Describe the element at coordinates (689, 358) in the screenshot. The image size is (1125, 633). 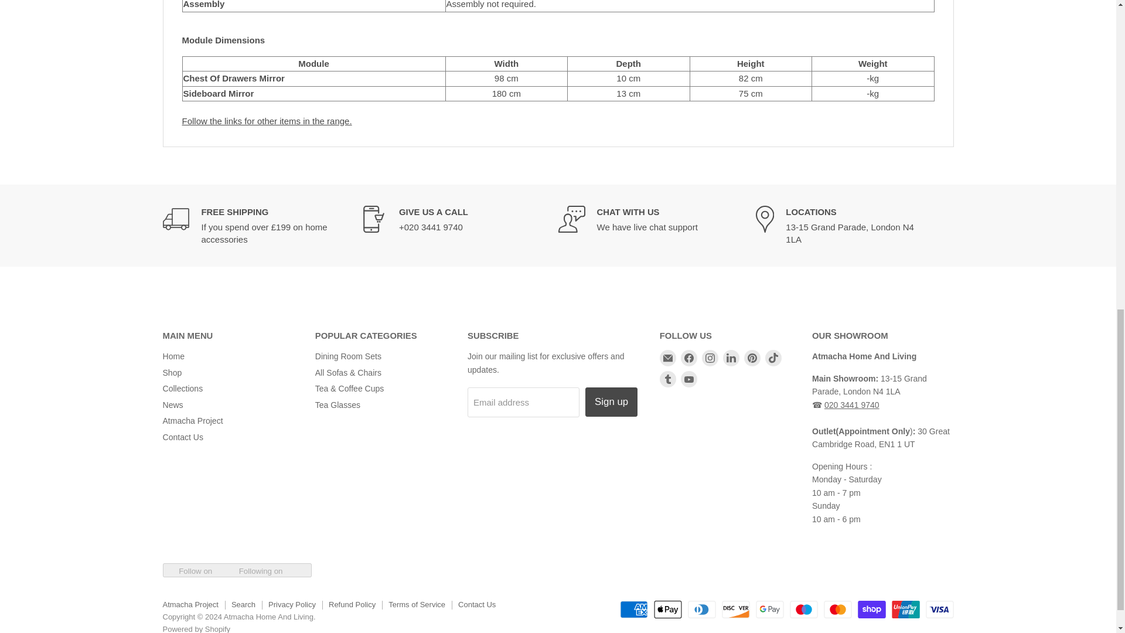
I see `Facebook` at that location.